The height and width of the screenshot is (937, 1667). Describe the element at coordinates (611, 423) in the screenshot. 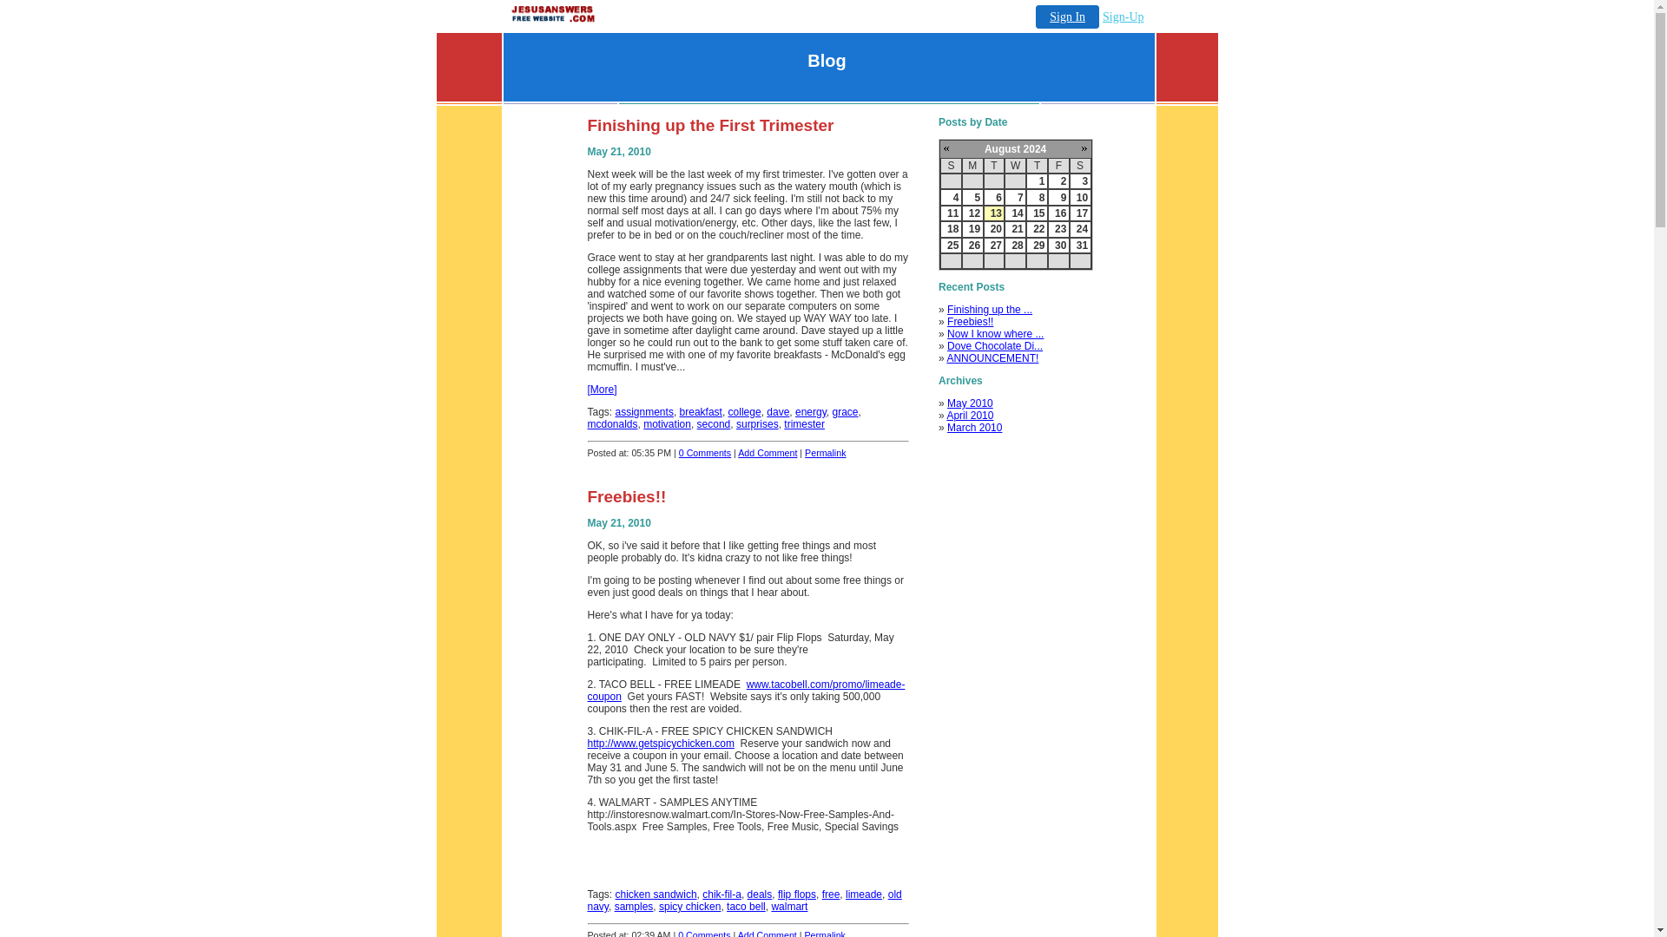

I see `mcdonalds` at that location.